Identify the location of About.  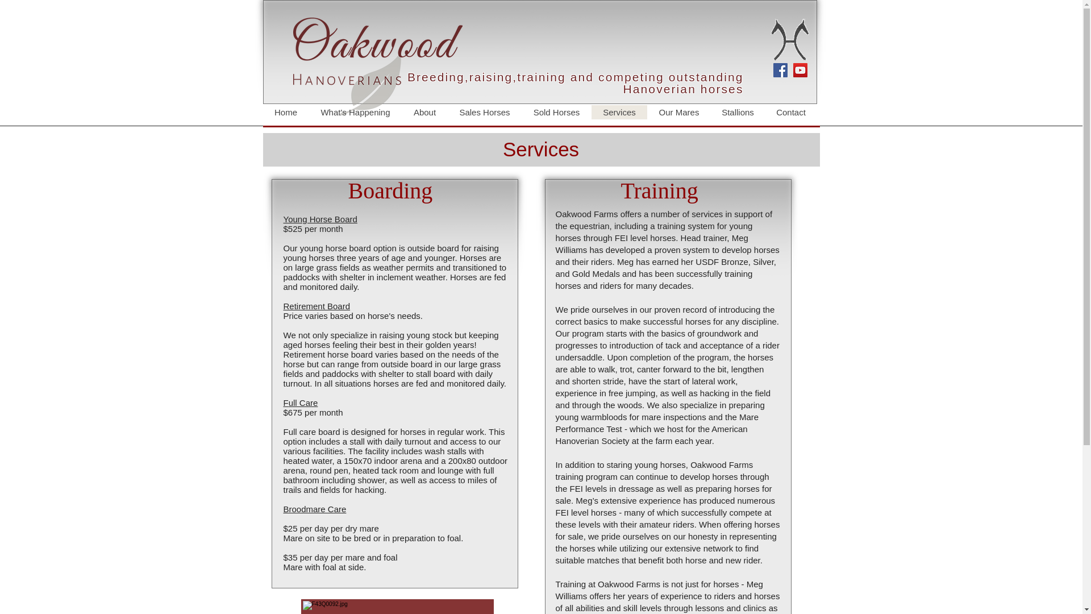
(424, 111).